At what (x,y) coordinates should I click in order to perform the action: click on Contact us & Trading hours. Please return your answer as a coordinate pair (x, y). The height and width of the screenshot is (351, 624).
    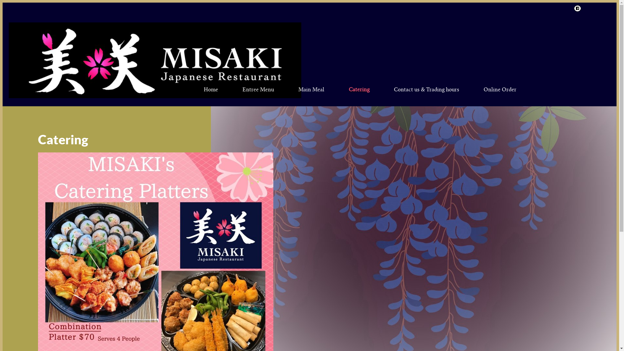
    Looking at the image, I should click on (421, 52).